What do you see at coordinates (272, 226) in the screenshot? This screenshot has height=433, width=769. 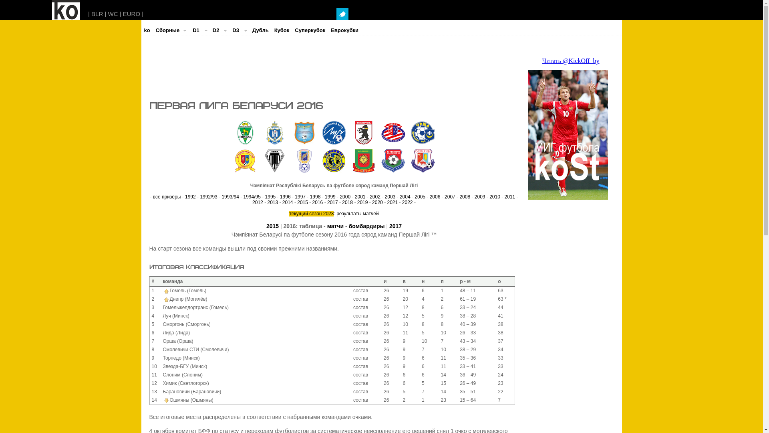 I see `2015` at bounding box center [272, 226].